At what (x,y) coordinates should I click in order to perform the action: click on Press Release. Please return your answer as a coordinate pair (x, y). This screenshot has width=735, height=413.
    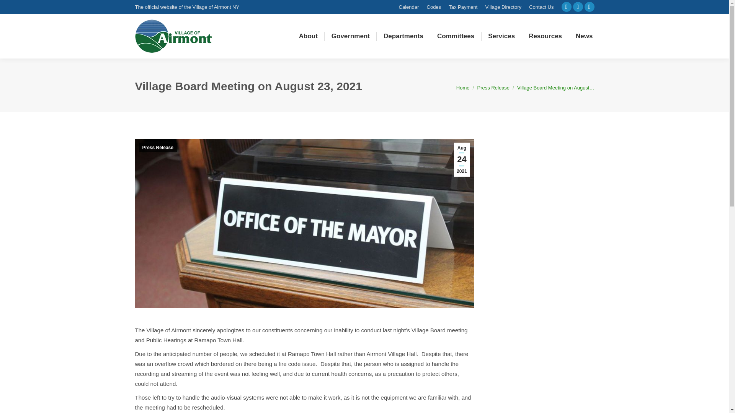
    Looking at the image, I should click on (493, 88).